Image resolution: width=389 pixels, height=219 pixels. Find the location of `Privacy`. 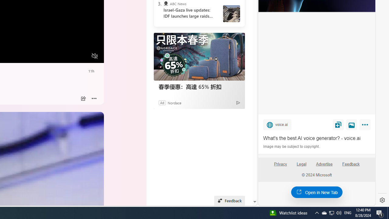

Privacy is located at coordinates (280, 166).